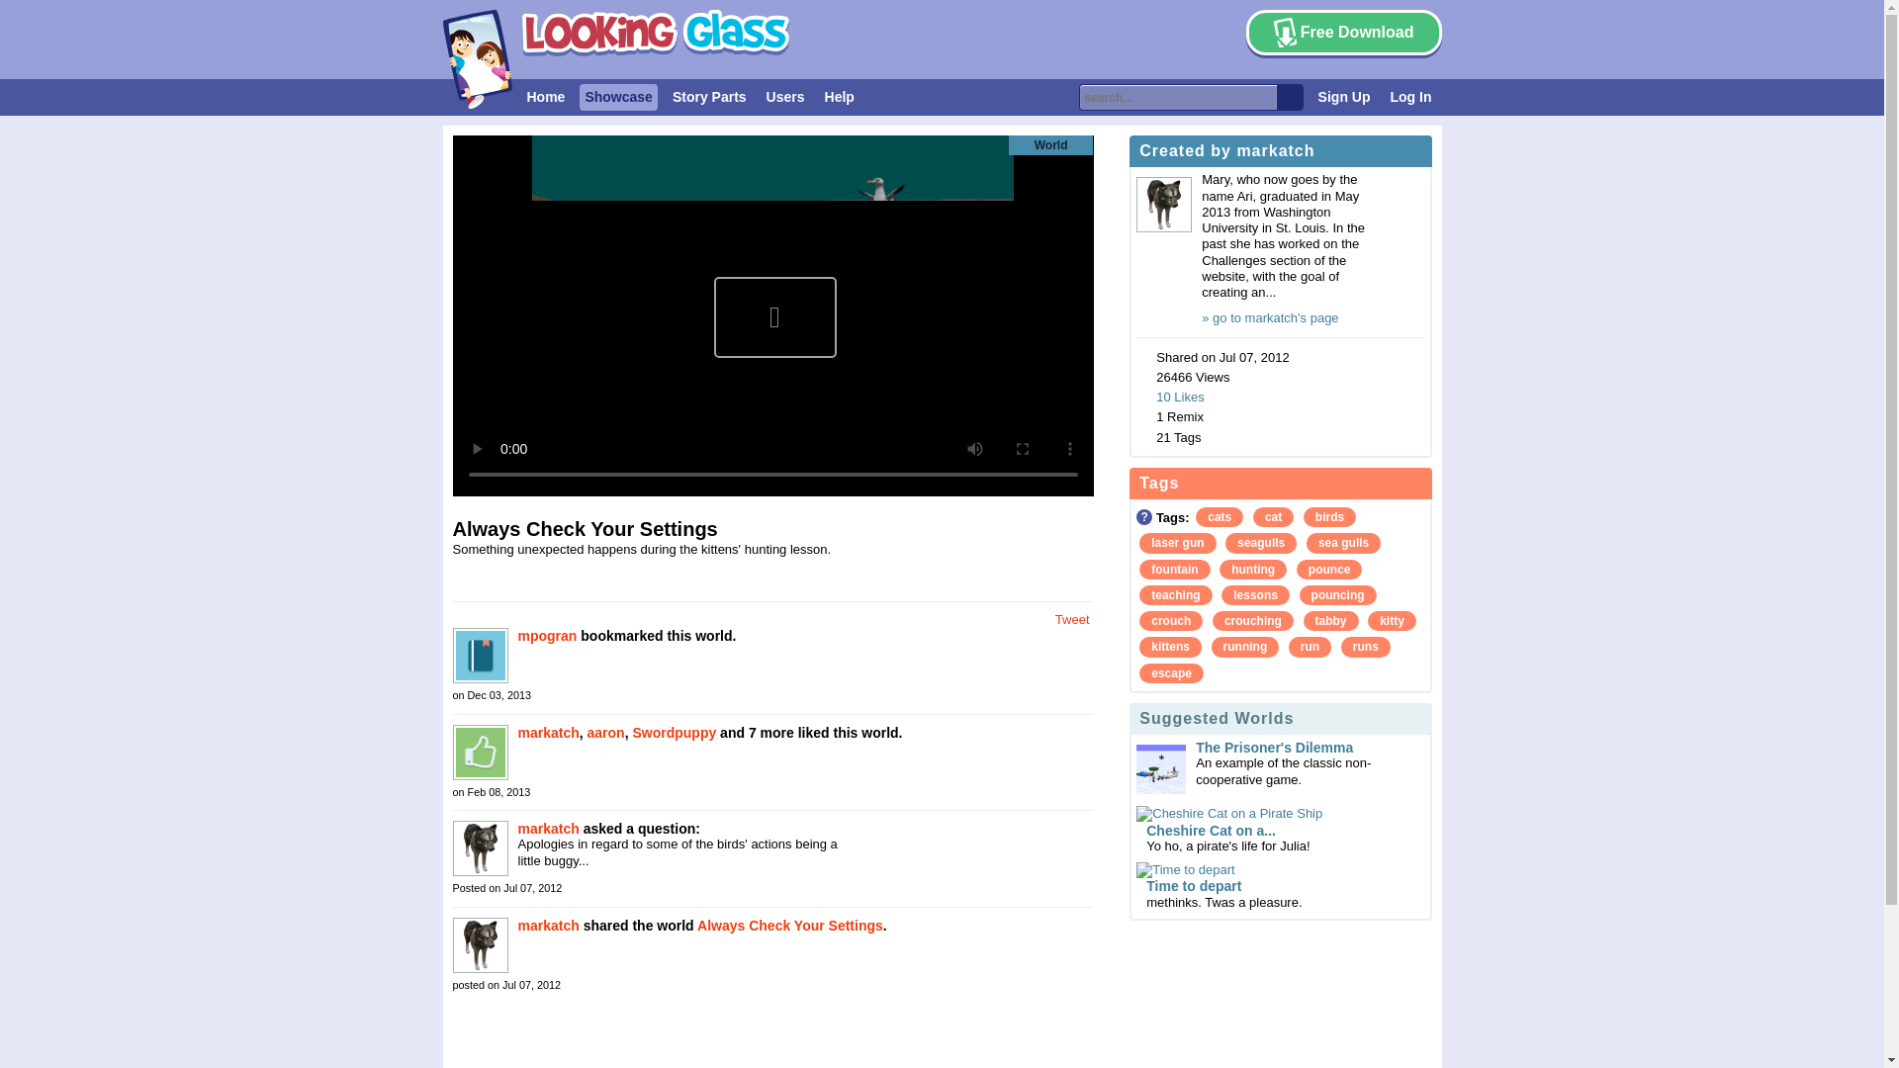  Describe the element at coordinates (840, 97) in the screenshot. I see `Help` at that location.